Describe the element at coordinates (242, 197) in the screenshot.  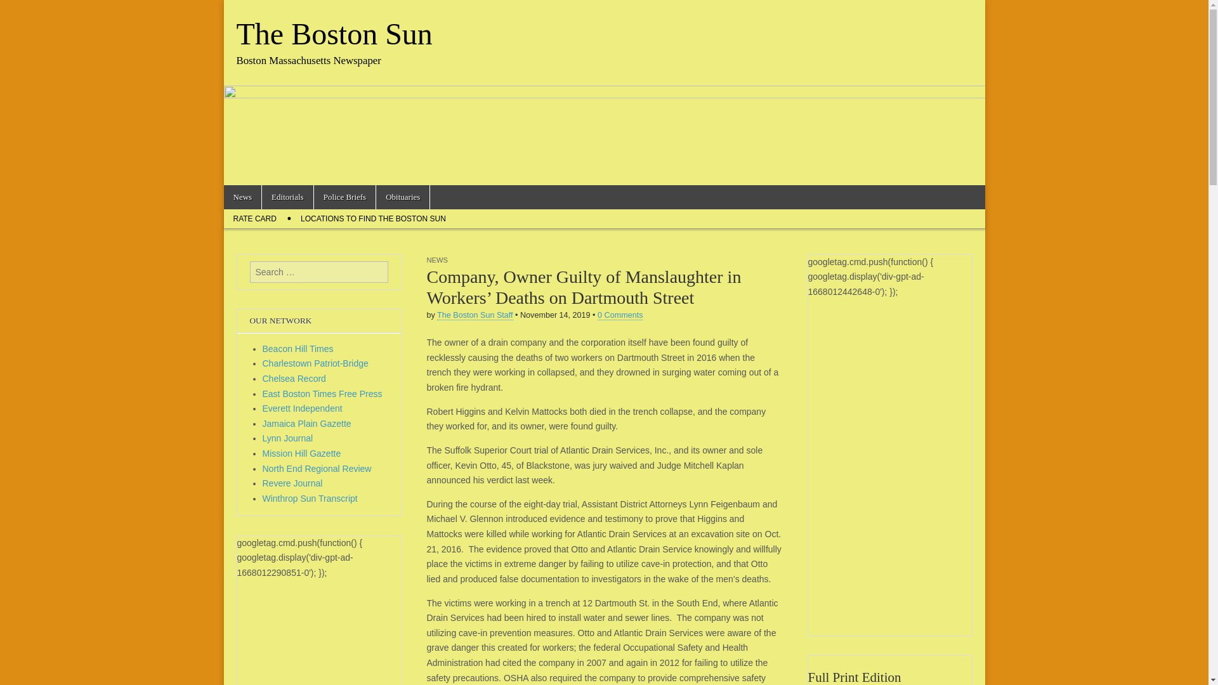
I see `News` at that location.